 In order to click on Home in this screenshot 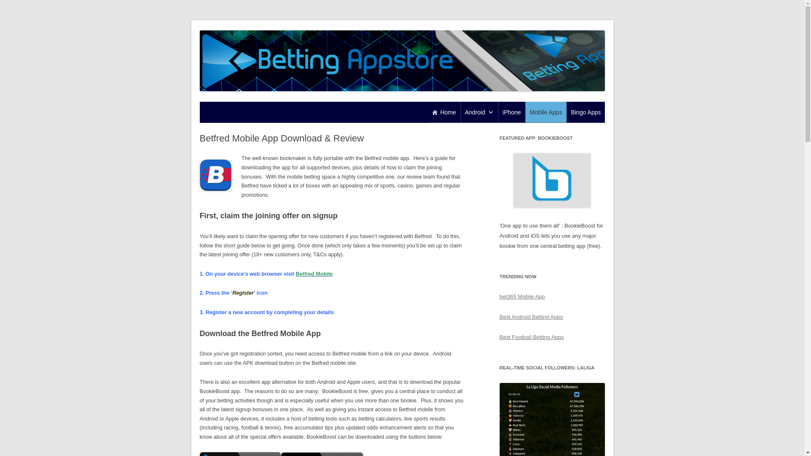, I will do `click(444, 112)`.